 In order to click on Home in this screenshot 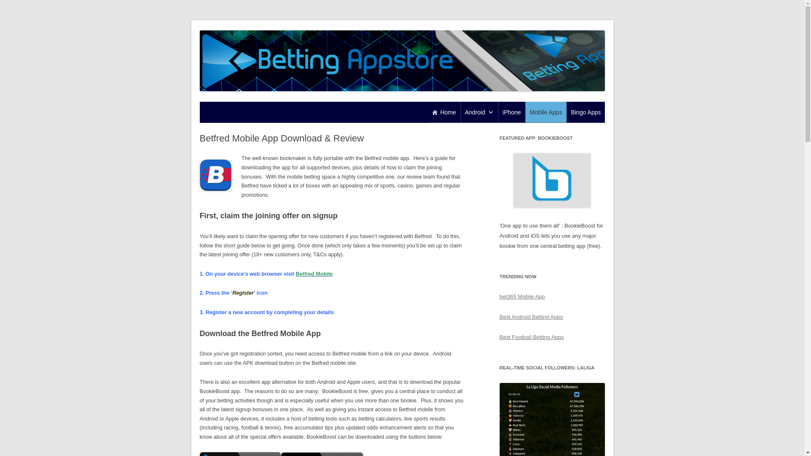, I will do `click(444, 112)`.